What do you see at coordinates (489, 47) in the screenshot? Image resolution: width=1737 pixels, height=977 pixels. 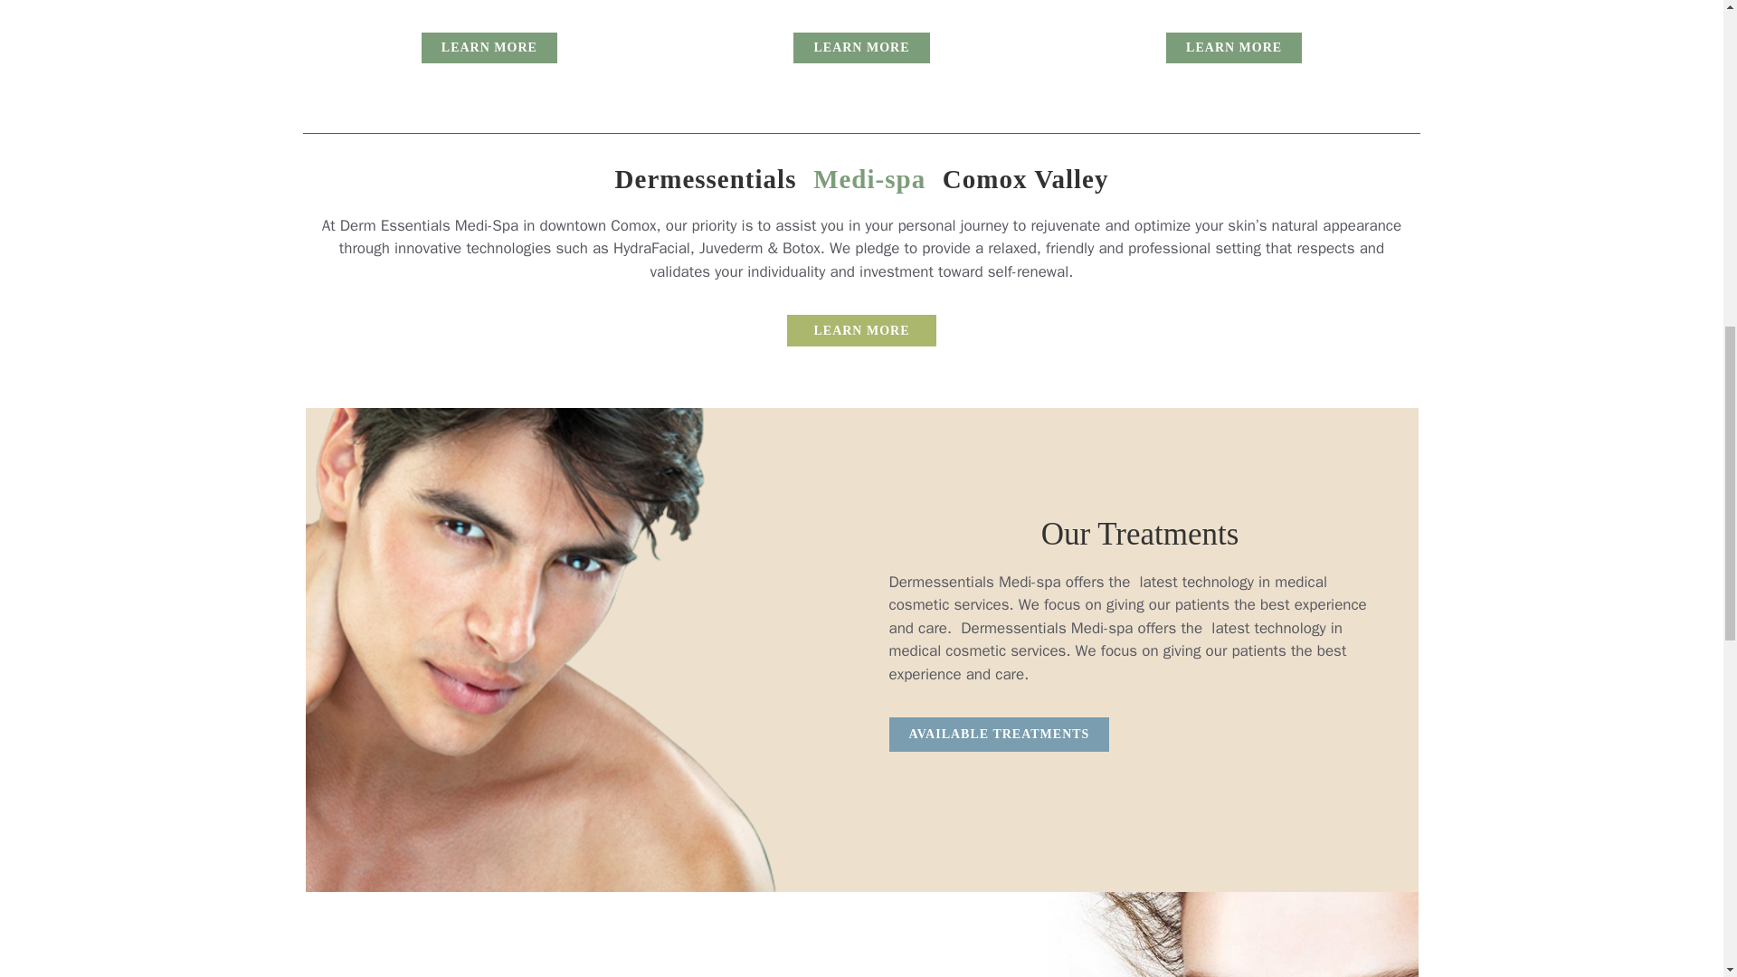 I see `CoolSculpting` at bounding box center [489, 47].